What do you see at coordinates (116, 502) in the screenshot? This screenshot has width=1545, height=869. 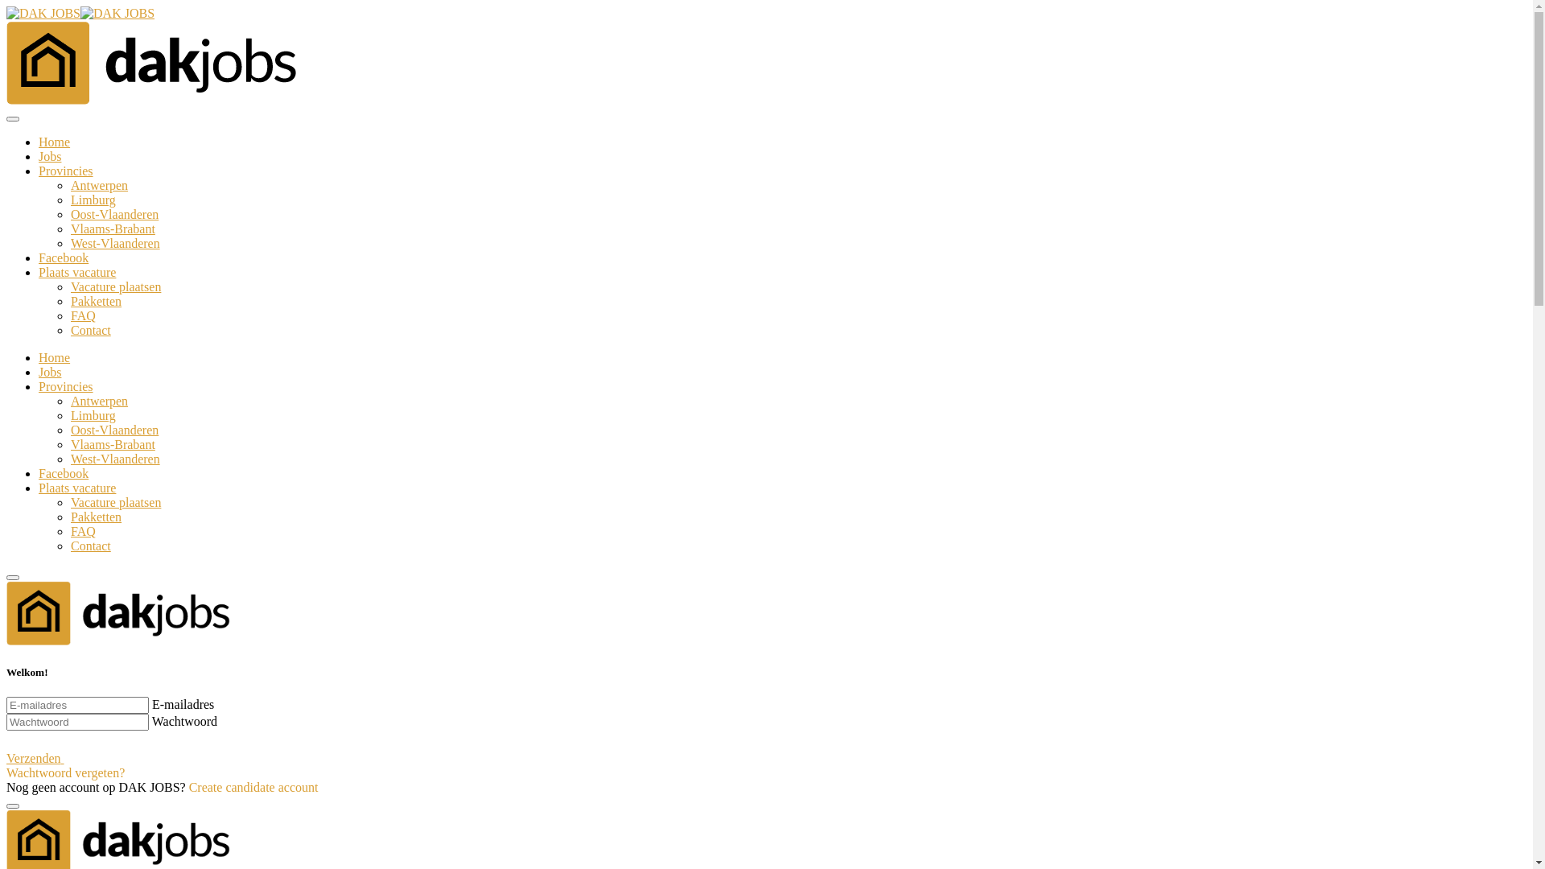 I see `Vacature plaatsen` at bounding box center [116, 502].